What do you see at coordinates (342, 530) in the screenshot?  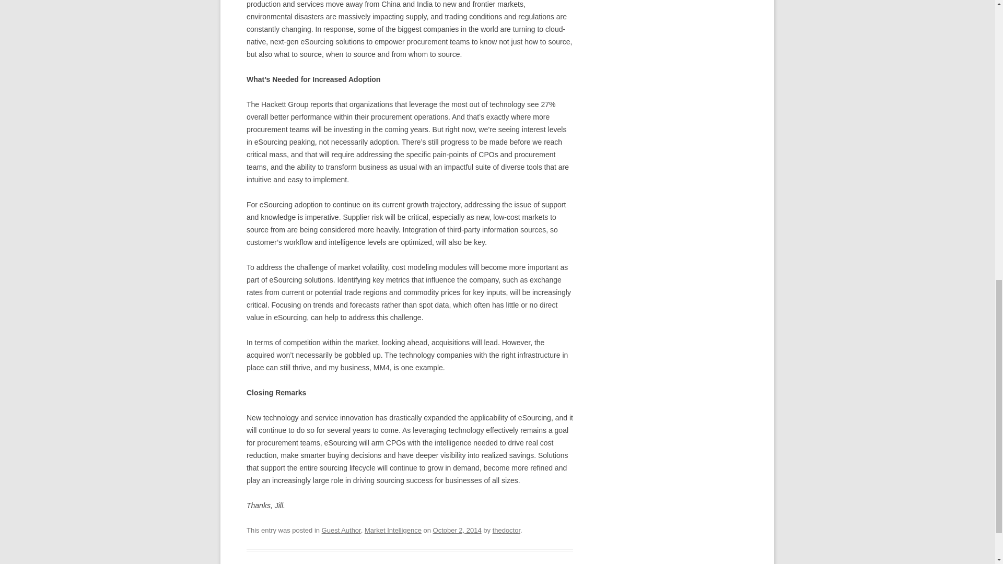 I see `Guest Author` at bounding box center [342, 530].